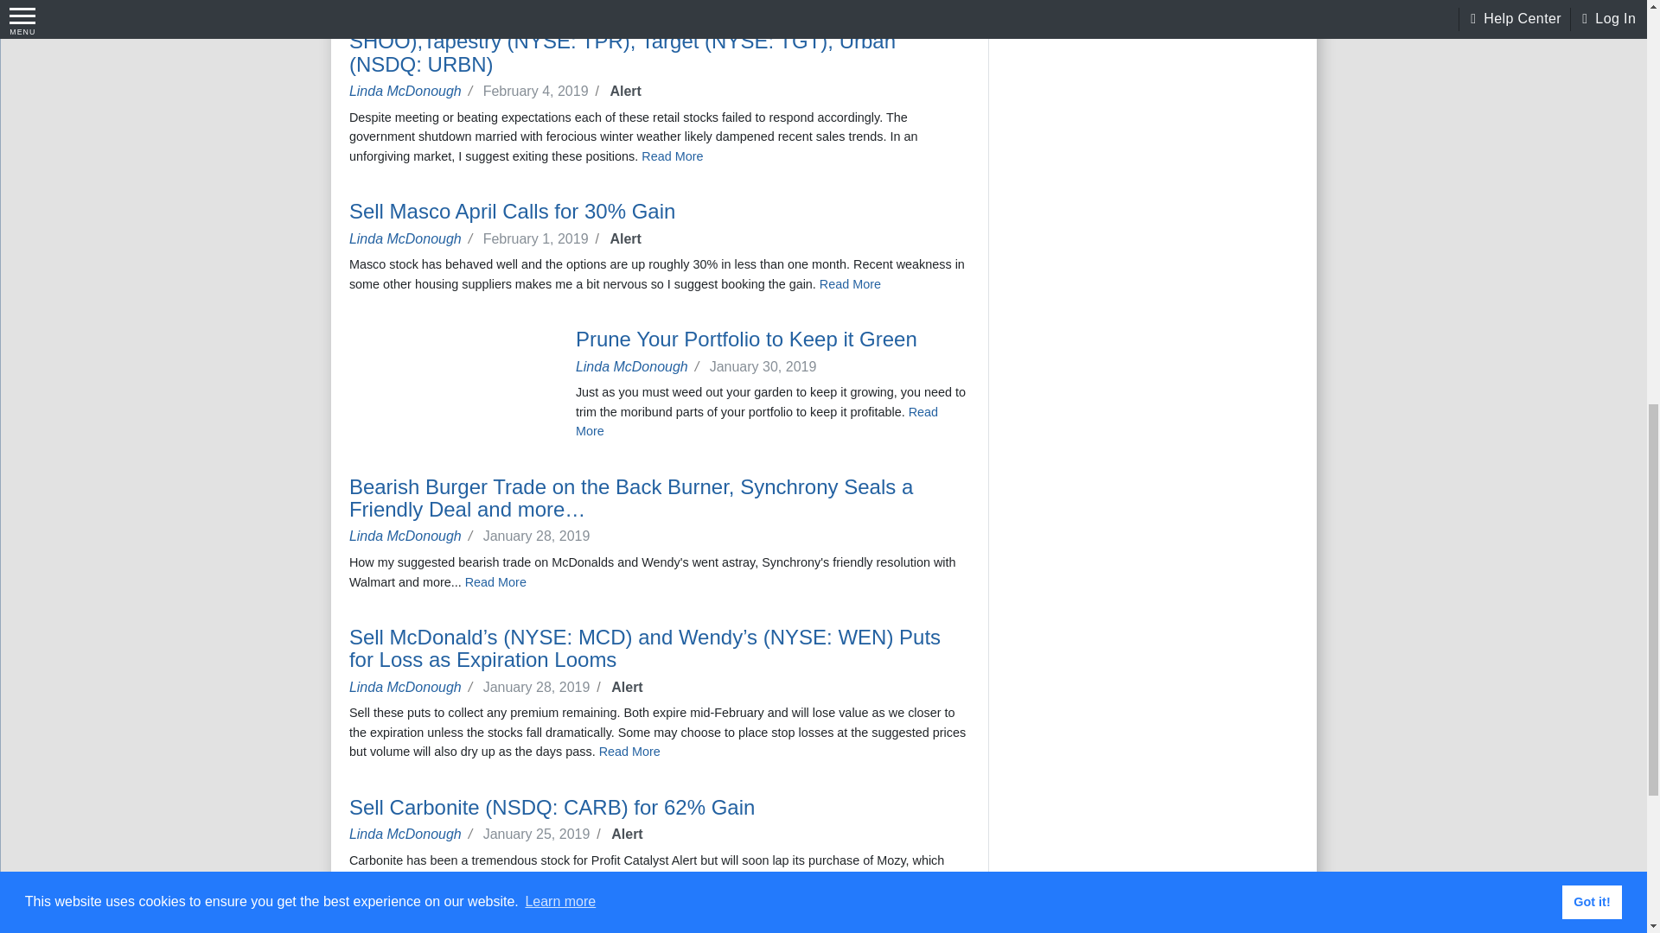 This screenshot has height=933, width=1660. Describe the element at coordinates (545, 834) in the screenshot. I see `2019-01-25` at that location.